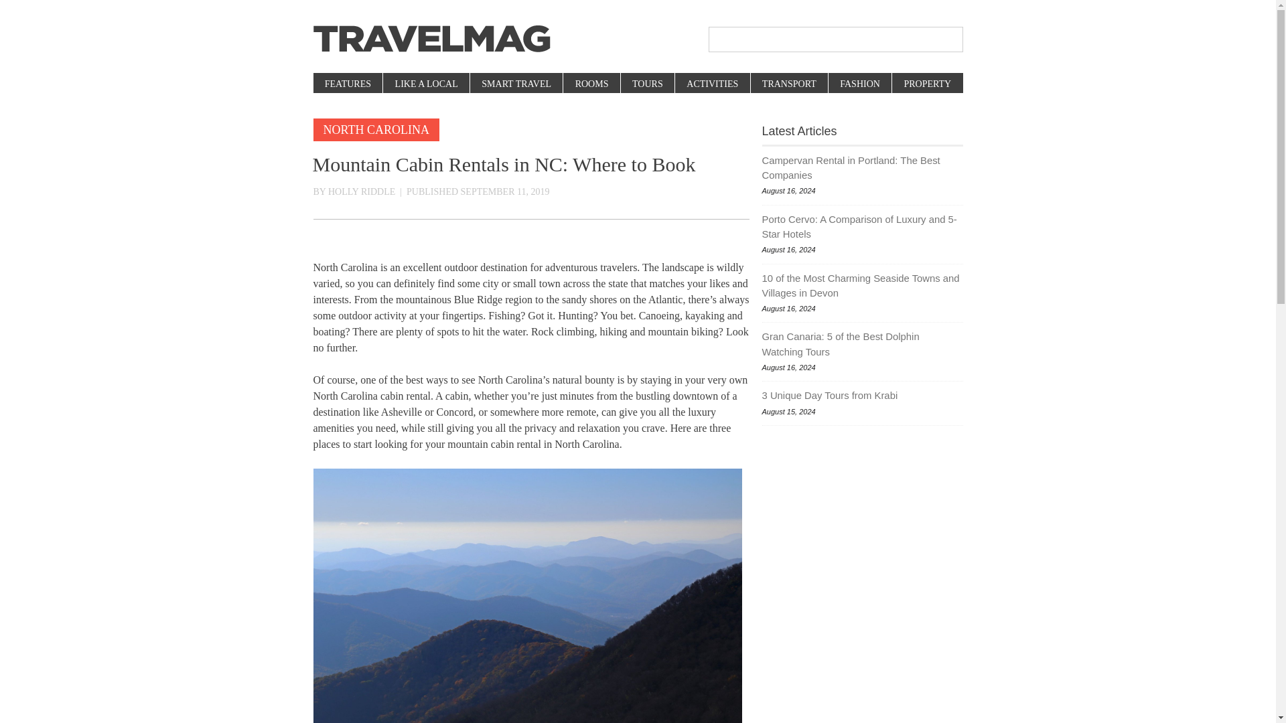 The height and width of the screenshot is (723, 1286). I want to click on 3 Unique Day Tours from Krabi, so click(863, 395).